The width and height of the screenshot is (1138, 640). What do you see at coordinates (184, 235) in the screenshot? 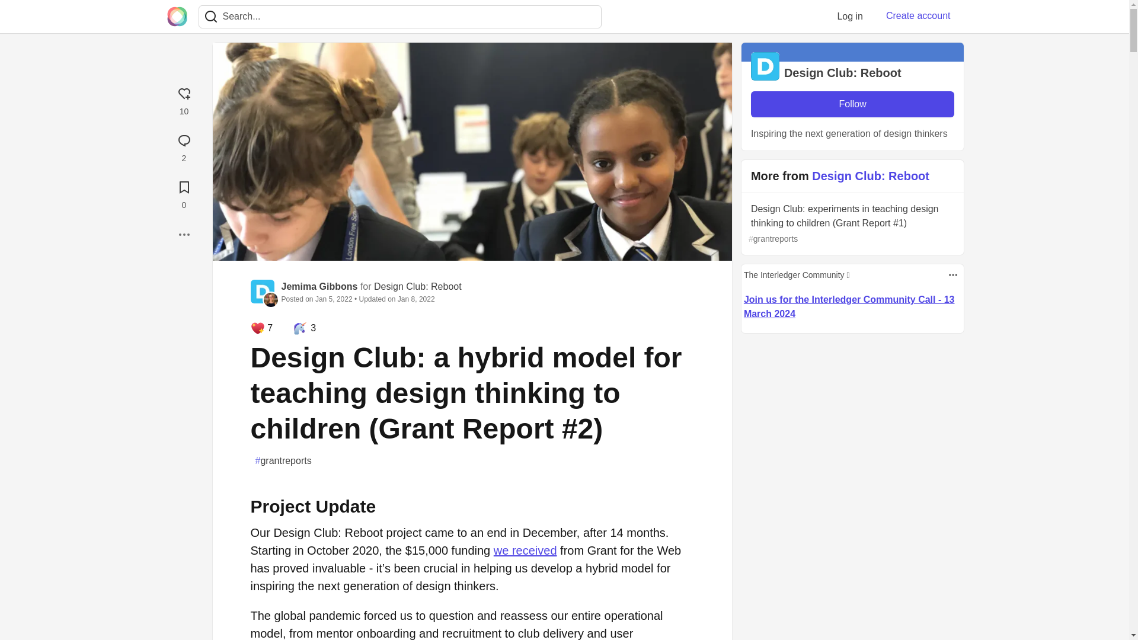
I see `More...` at bounding box center [184, 235].